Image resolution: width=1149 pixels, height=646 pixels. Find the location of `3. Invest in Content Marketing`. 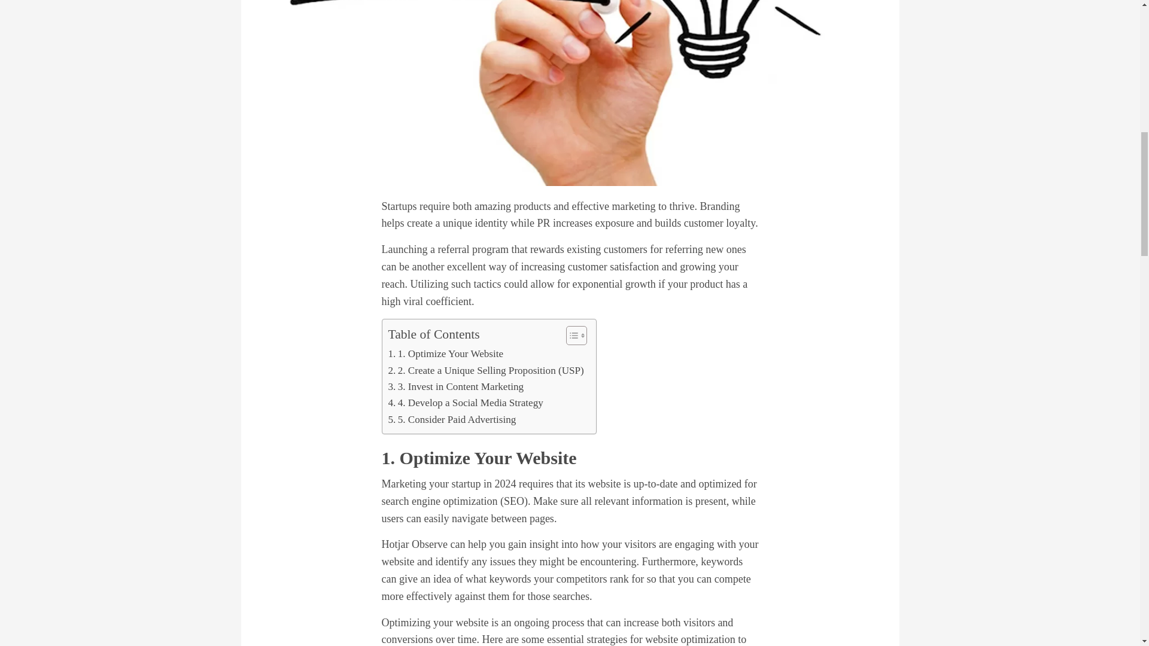

3. Invest in Content Marketing is located at coordinates (456, 386).